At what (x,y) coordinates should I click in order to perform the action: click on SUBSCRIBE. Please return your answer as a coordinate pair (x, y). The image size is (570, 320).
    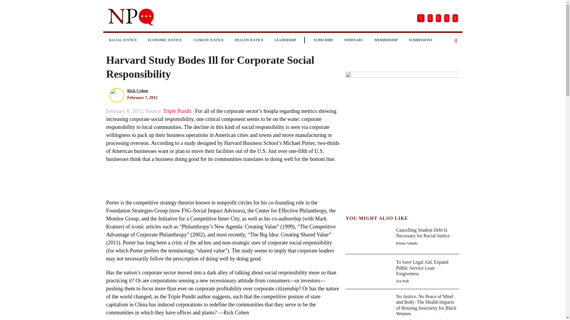
    Looking at the image, I should click on (323, 40).